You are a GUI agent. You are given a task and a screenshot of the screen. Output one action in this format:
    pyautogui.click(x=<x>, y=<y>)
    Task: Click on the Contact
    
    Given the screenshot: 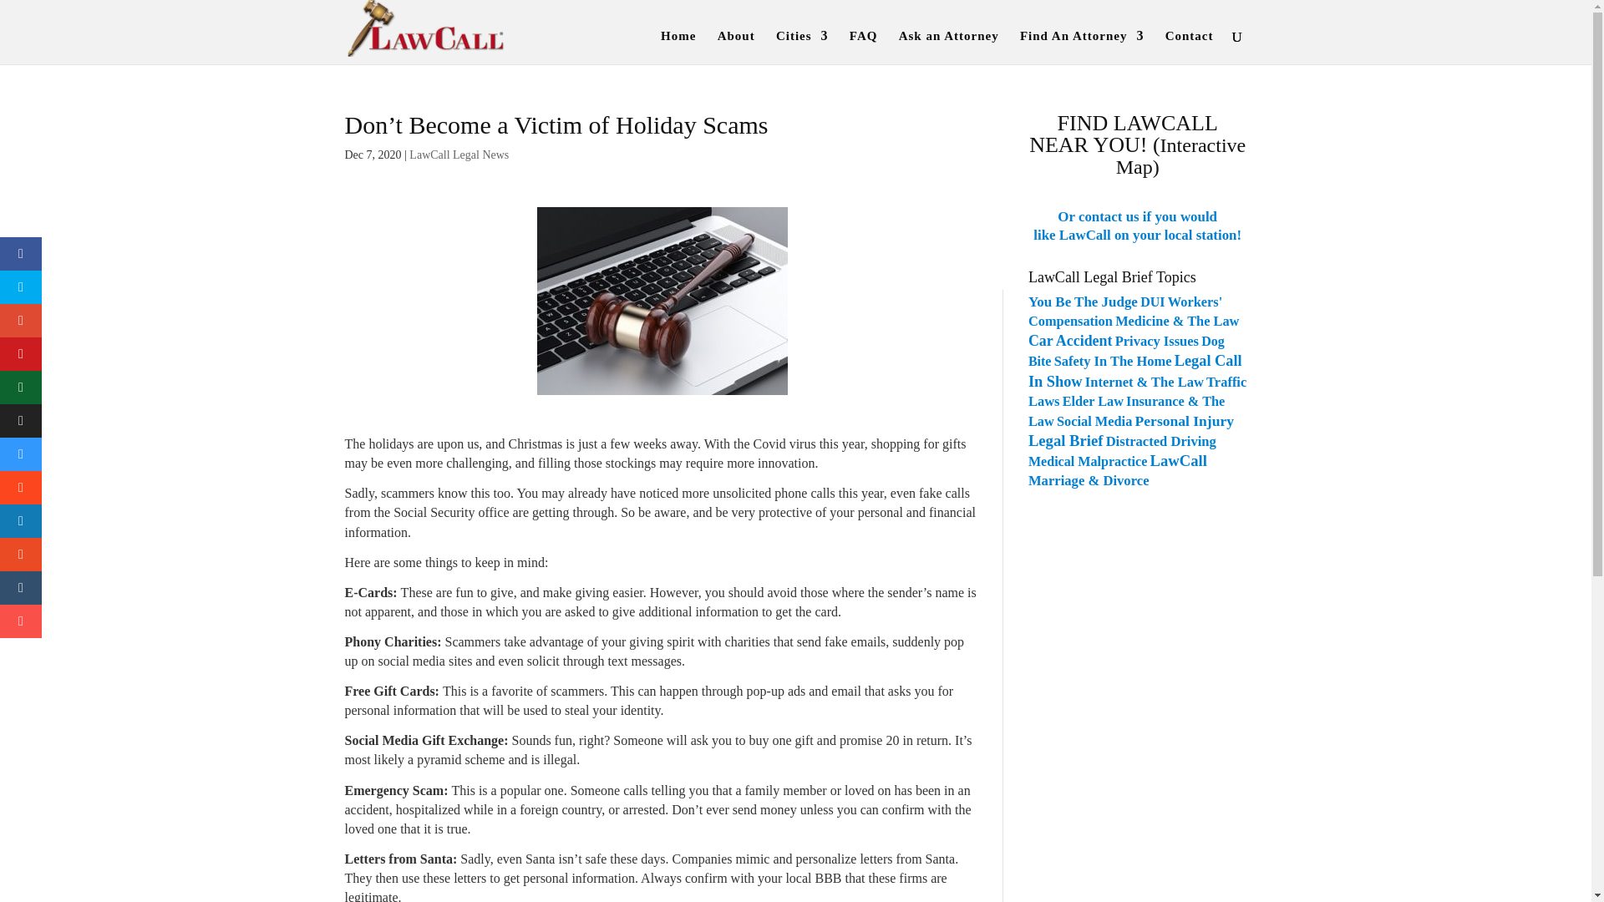 What is the action you would take?
    pyautogui.click(x=1190, y=47)
    